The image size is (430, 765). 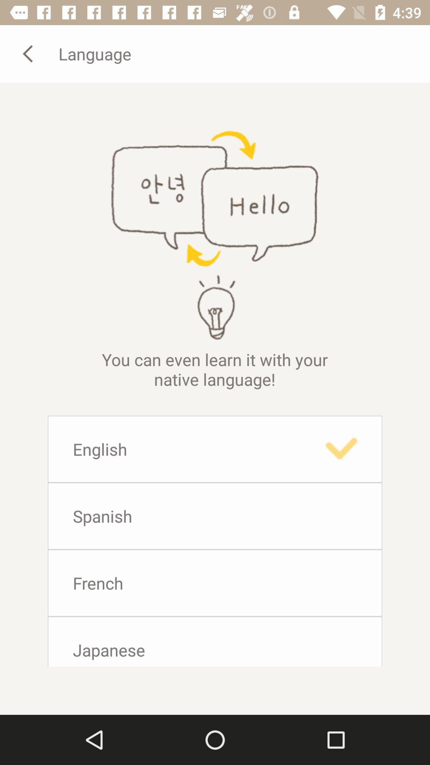 I want to click on select the button which is below english, so click(x=215, y=516).